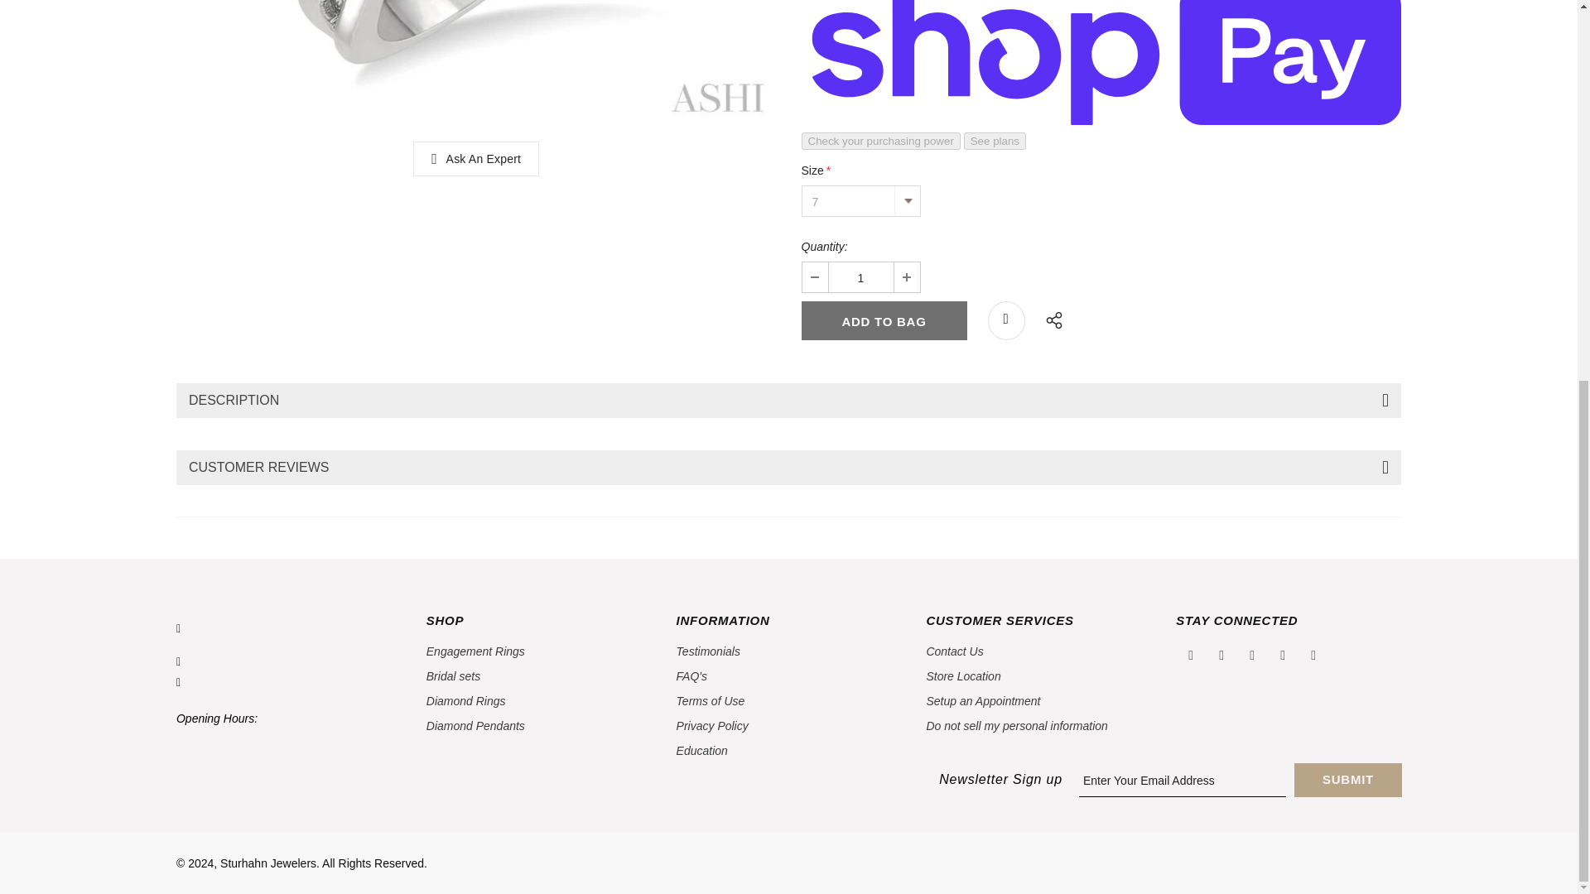  What do you see at coordinates (860, 277) in the screenshot?
I see `1` at bounding box center [860, 277].